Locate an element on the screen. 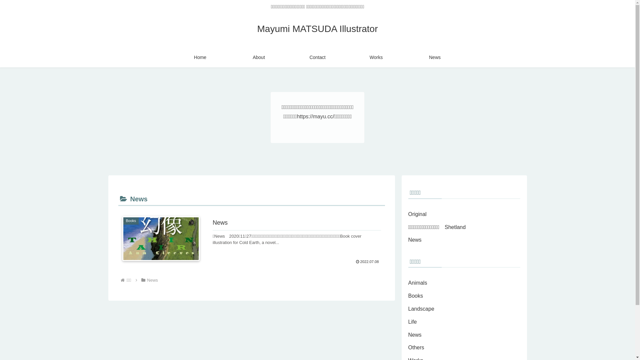  News is located at coordinates (464, 240).